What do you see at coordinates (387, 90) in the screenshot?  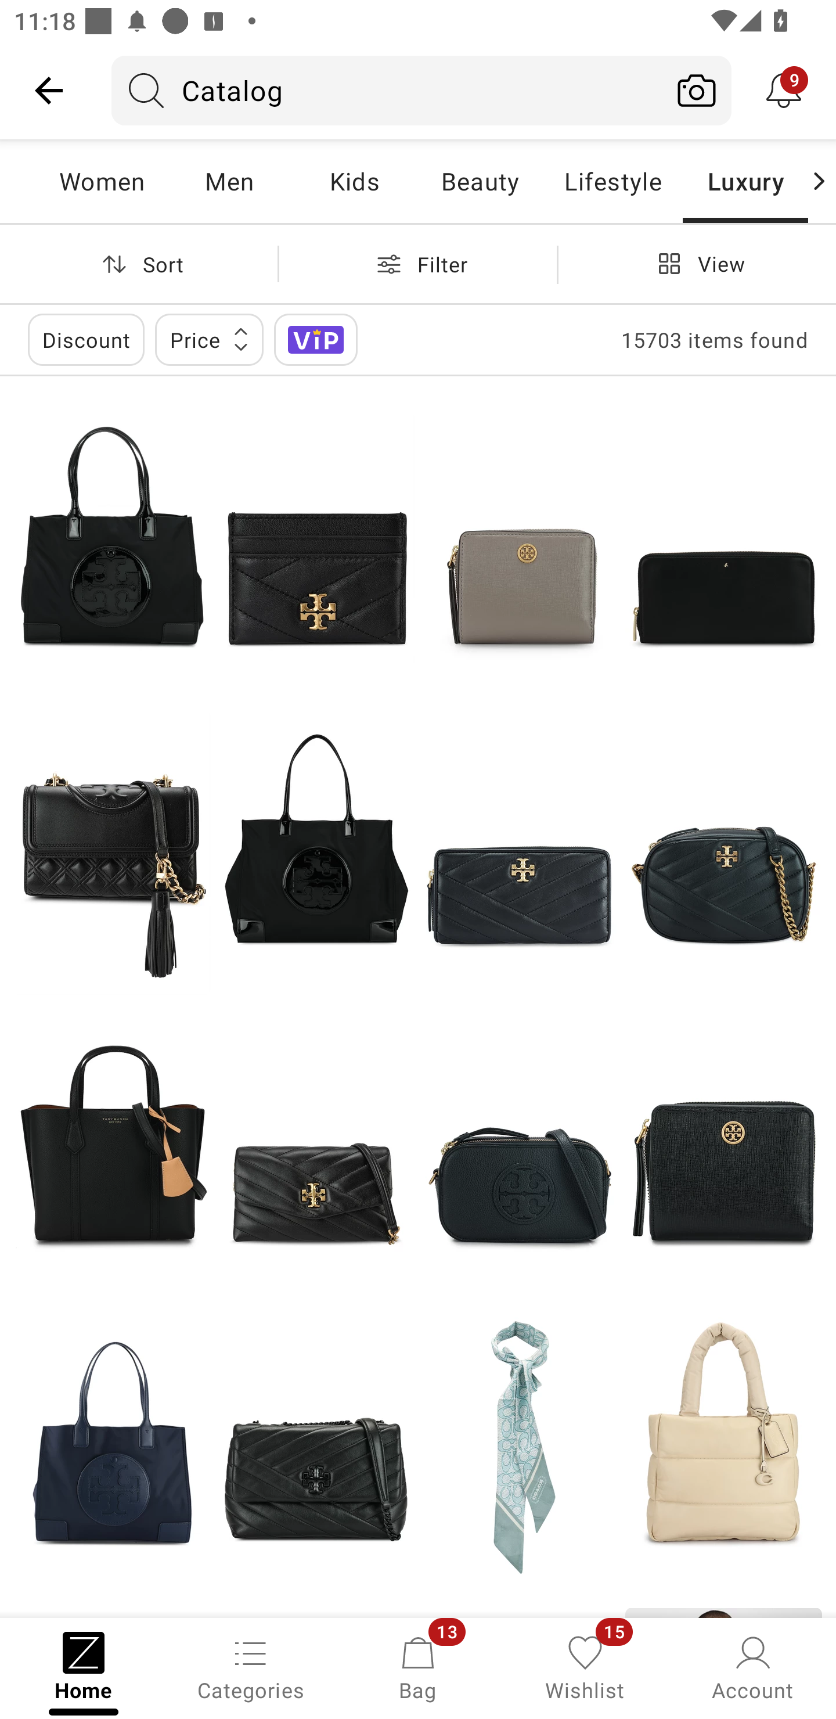 I see `Catalog` at bounding box center [387, 90].